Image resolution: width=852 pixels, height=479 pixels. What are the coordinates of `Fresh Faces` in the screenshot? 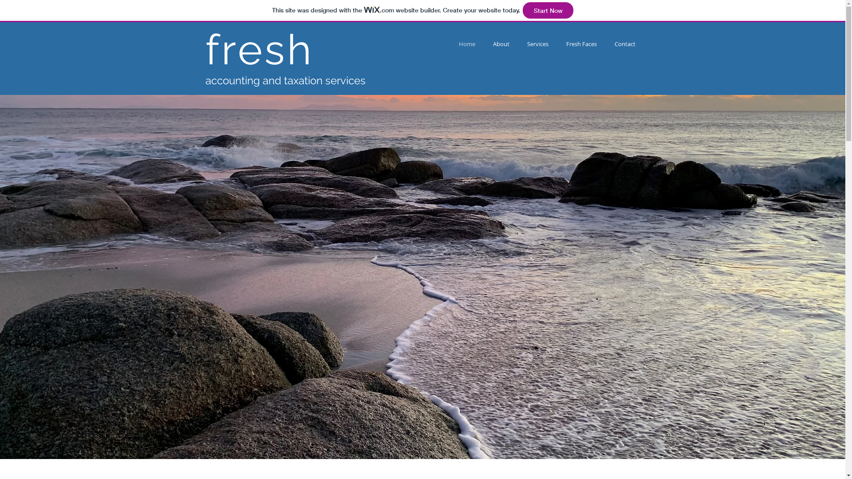 It's located at (581, 44).